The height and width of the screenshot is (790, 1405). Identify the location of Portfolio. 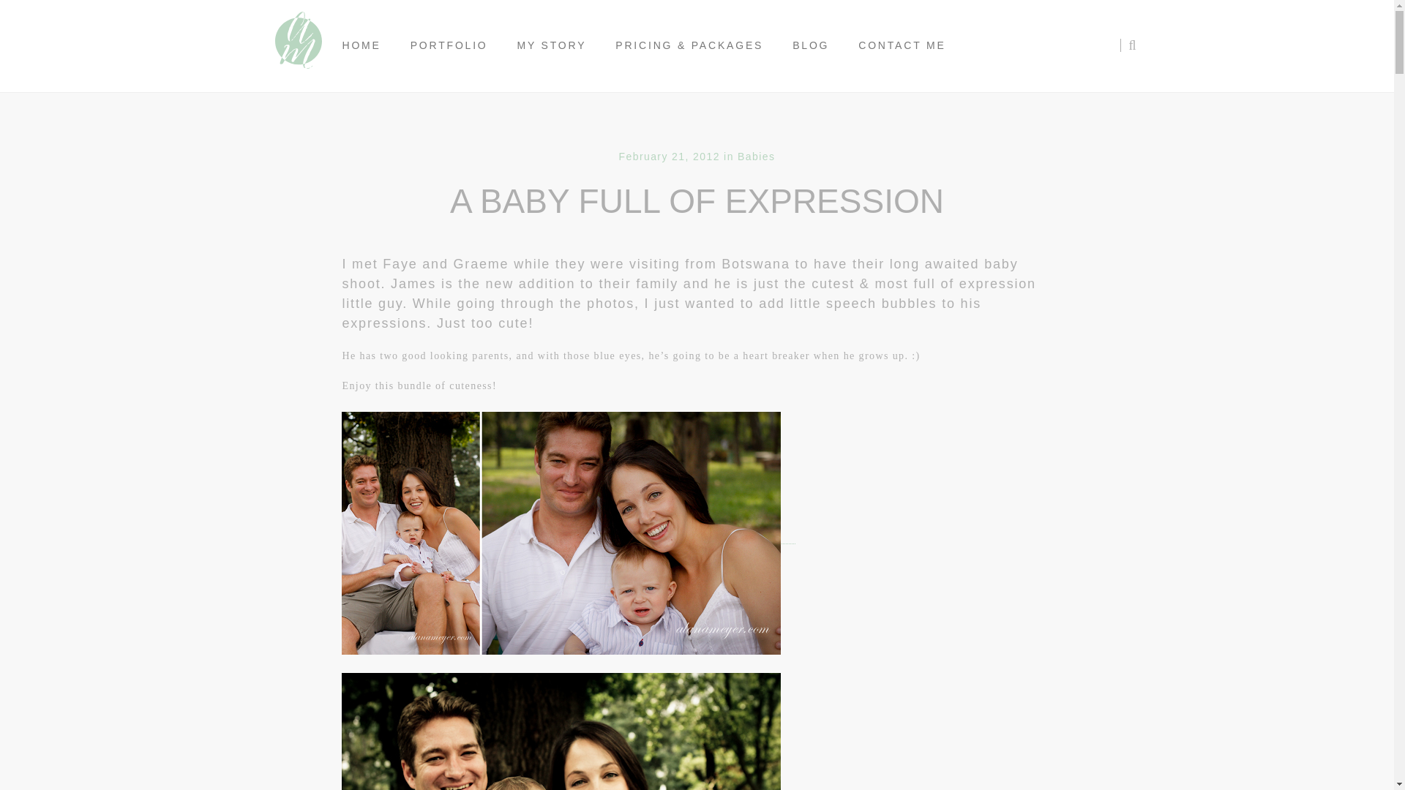
(449, 45).